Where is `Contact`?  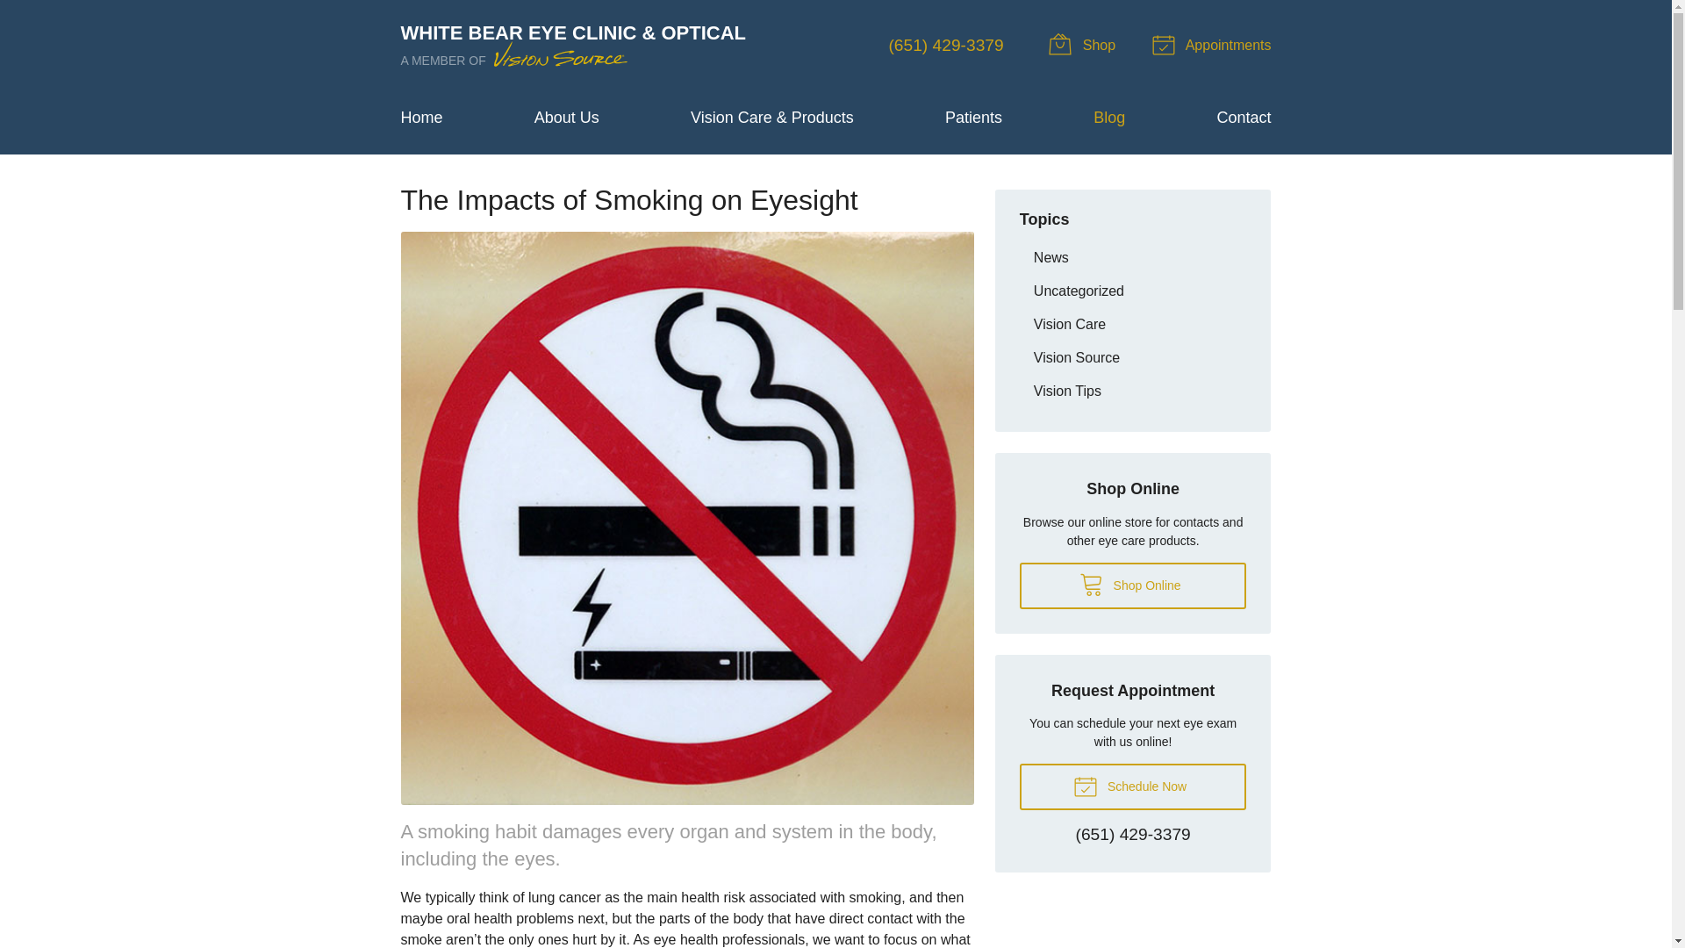
Contact is located at coordinates (1243, 118).